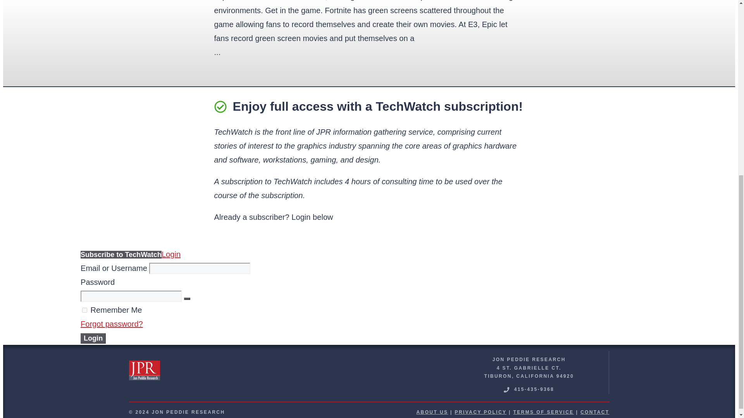 This screenshot has width=744, height=418. What do you see at coordinates (84, 310) in the screenshot?
I see `forever` at bounding box center [84, 310].